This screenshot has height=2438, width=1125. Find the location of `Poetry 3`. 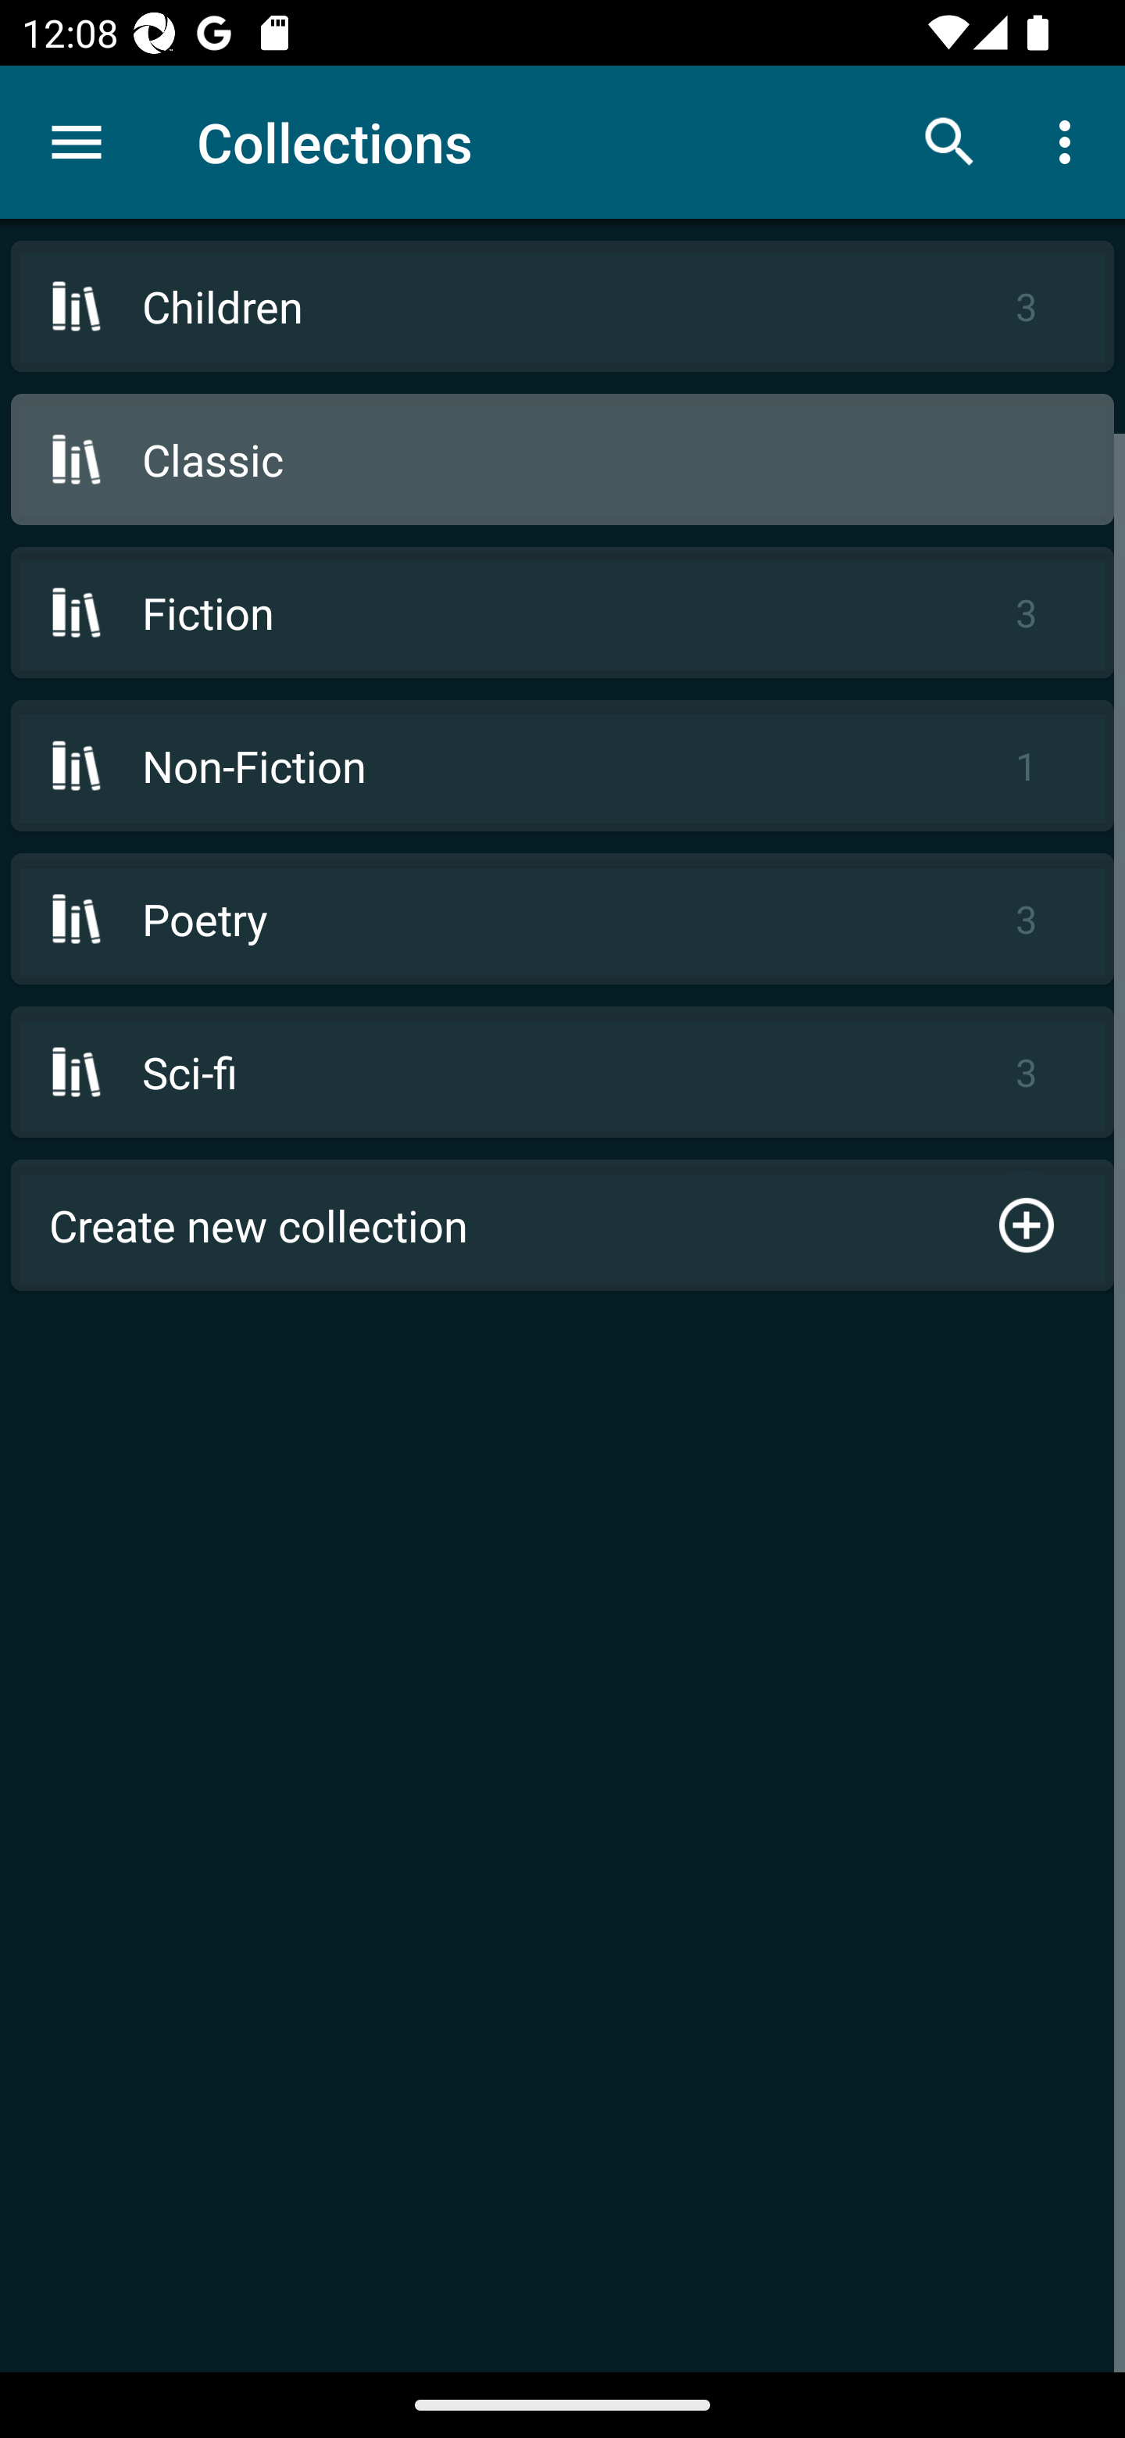

Poetry 3 is located at coordinates (562, 919).